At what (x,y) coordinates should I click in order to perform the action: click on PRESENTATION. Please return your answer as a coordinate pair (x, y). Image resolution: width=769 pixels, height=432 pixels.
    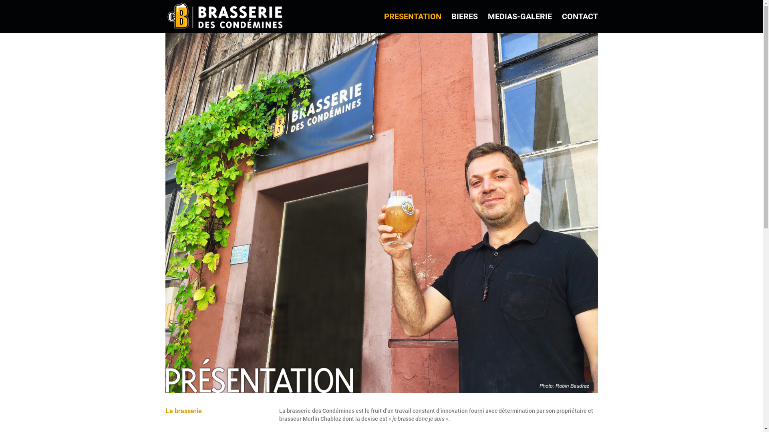
    Looking at the image, I should click on (413, 23).